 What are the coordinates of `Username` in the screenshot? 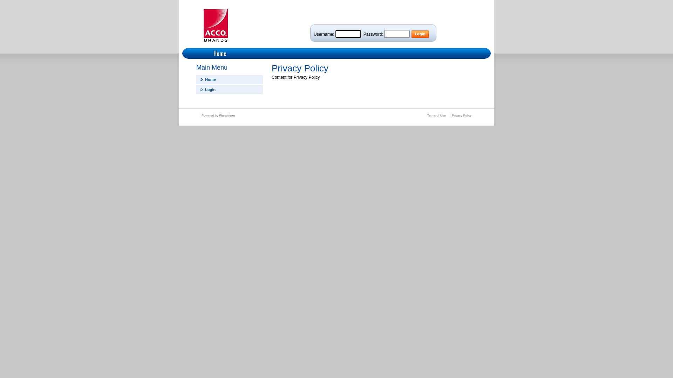 It's located at (348, 34).